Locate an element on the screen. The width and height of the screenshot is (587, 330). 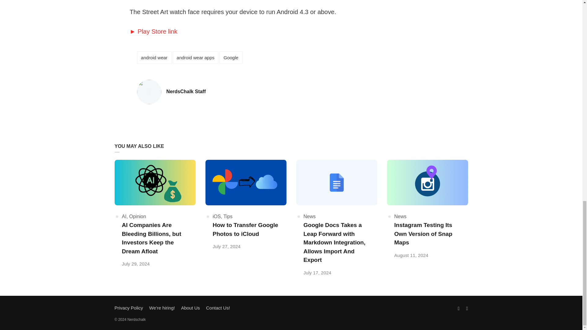
iOS is located at coordinates (217, 216).